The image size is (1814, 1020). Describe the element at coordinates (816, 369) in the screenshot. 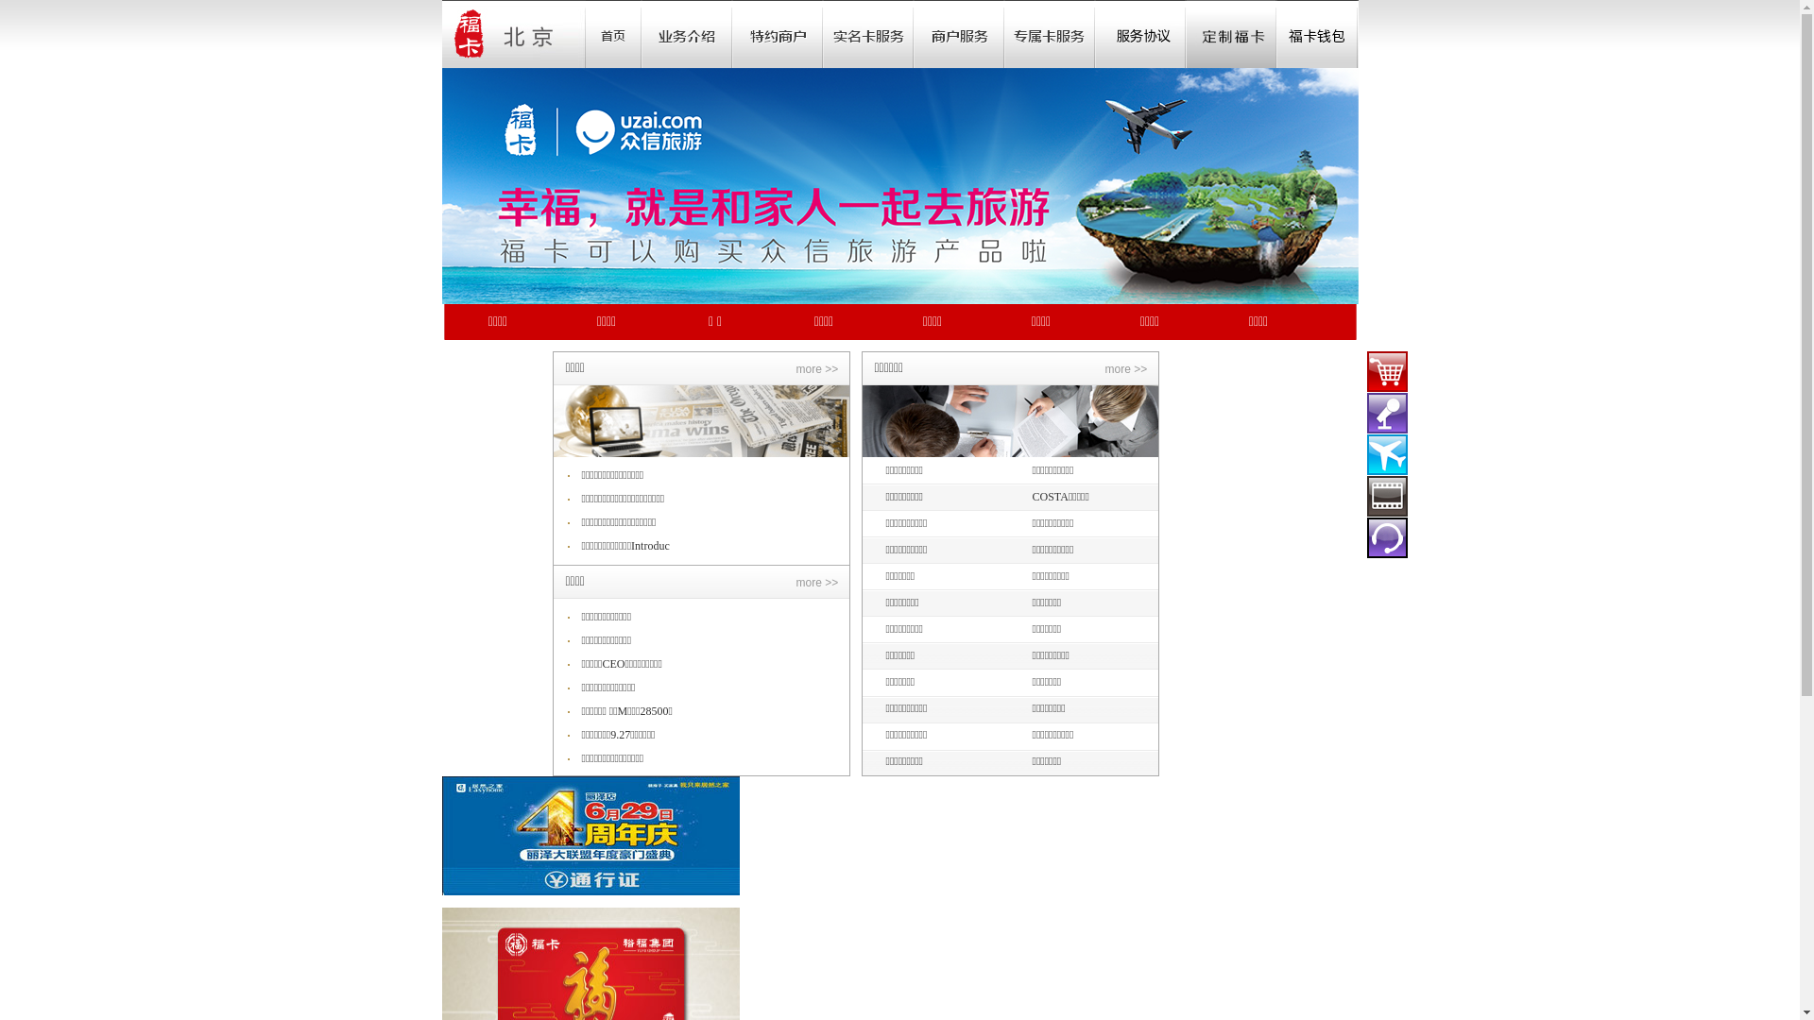

I see `more >>` at that location.